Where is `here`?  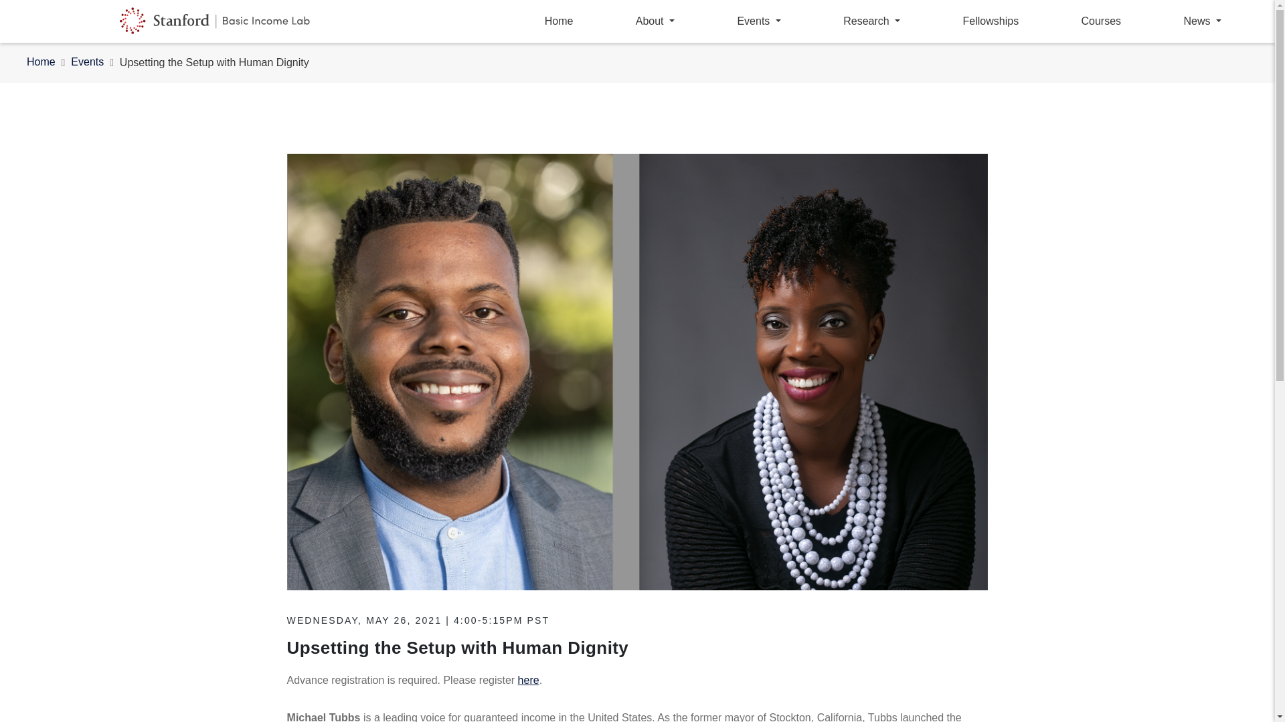
here is located at coordinates (529, 680).